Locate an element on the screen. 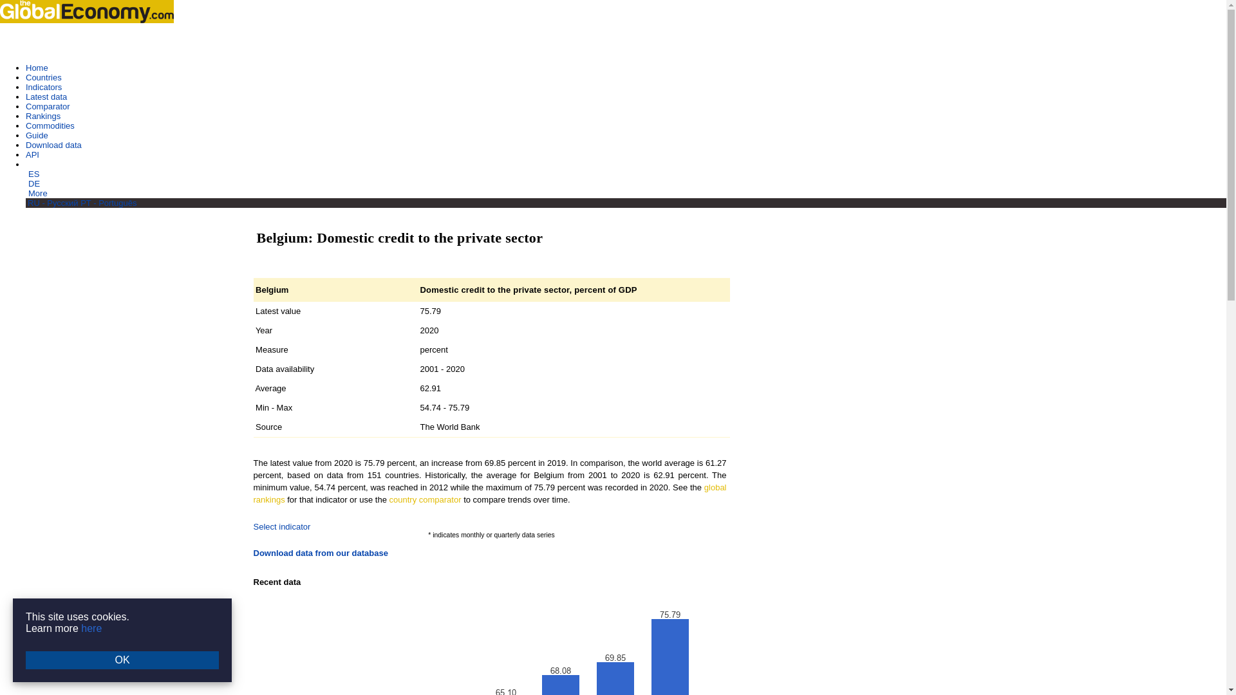 The image size is (1236, 695). Download data from our database is located at coordinates (321, 553).